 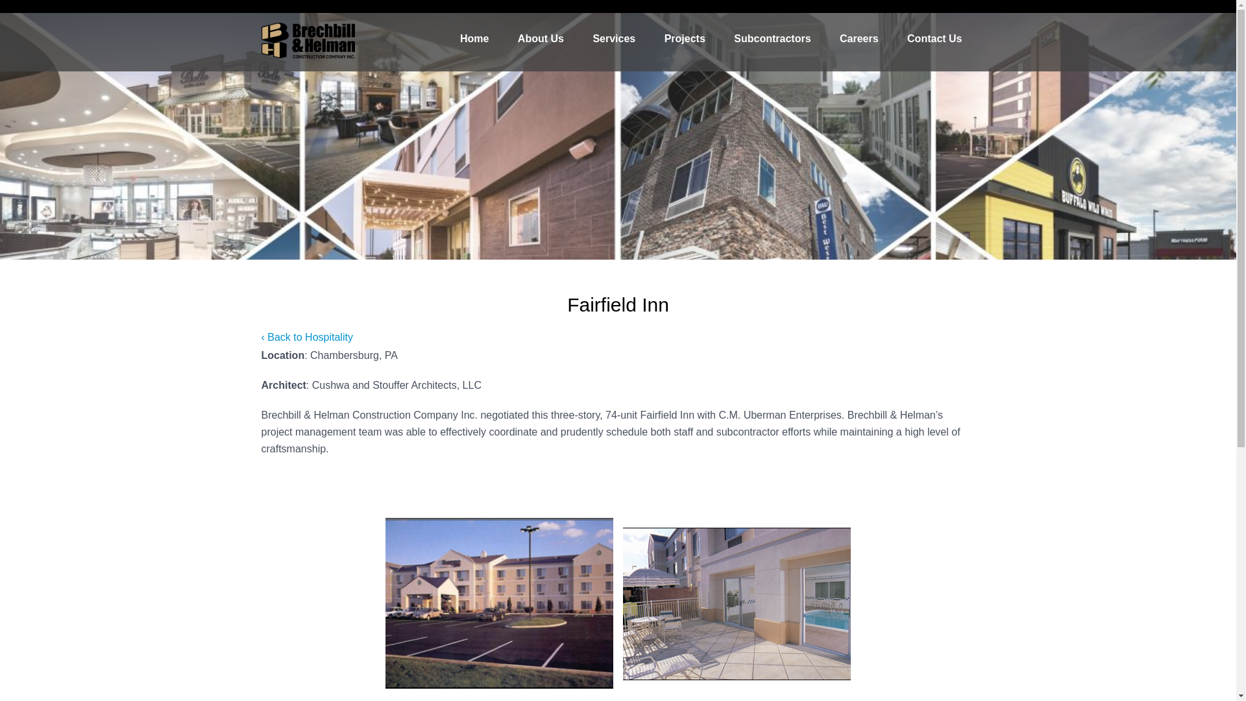 I want to click on Fairfield Inn, so click(x=737, y=604).